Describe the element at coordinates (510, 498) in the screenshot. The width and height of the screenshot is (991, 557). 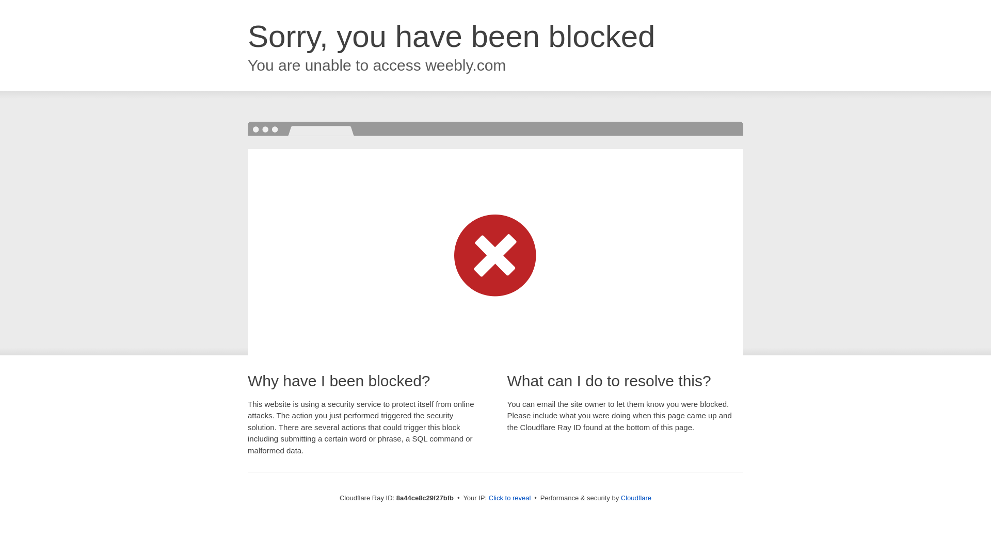
I see `Click to reveal` at that location.